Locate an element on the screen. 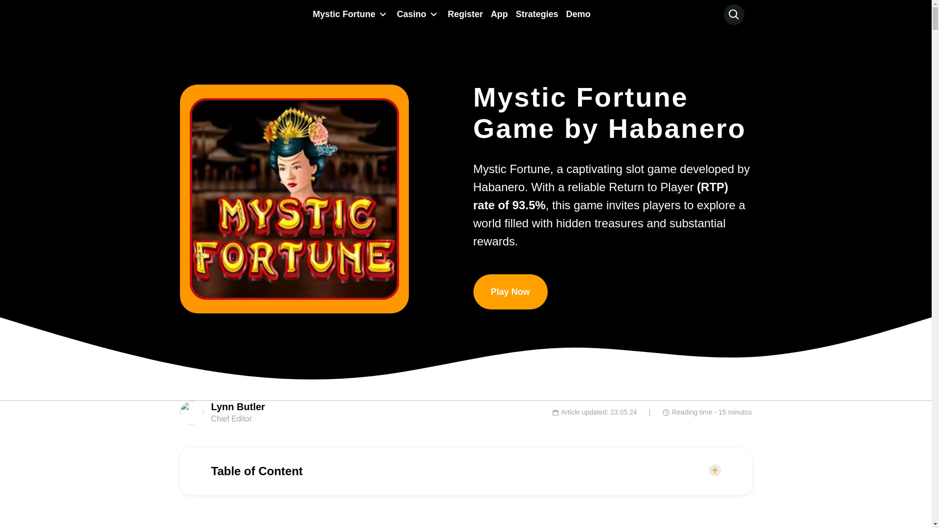 The image size is (939, 528). App is located at coordinates (499, 14).